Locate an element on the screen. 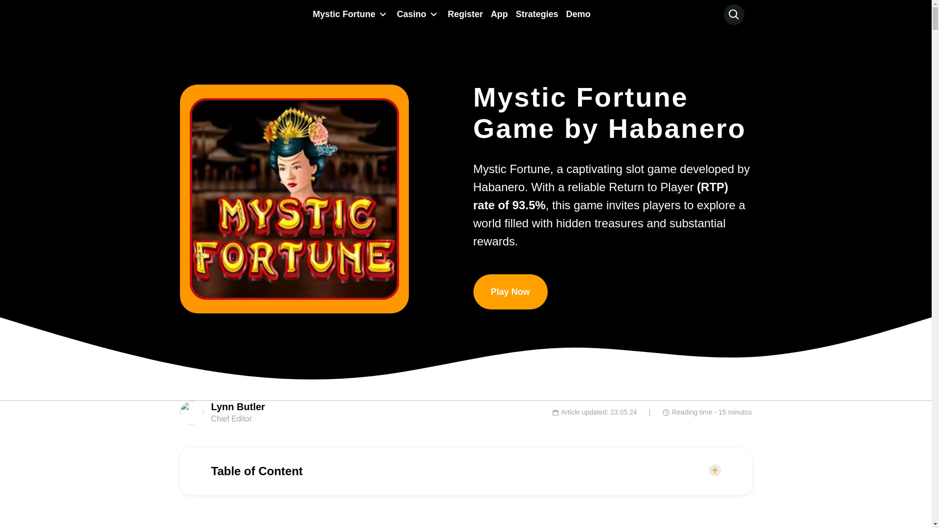 The image size is (939, 528). App is located at coordinates (499, 14).